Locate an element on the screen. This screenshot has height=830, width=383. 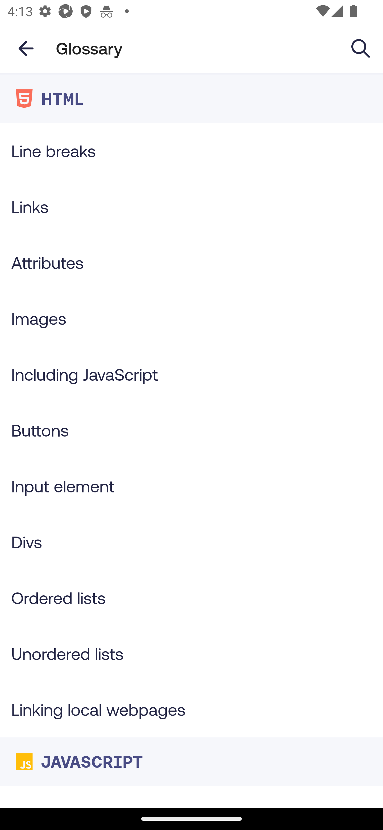
Attributes is located at coordinates (191, 263).